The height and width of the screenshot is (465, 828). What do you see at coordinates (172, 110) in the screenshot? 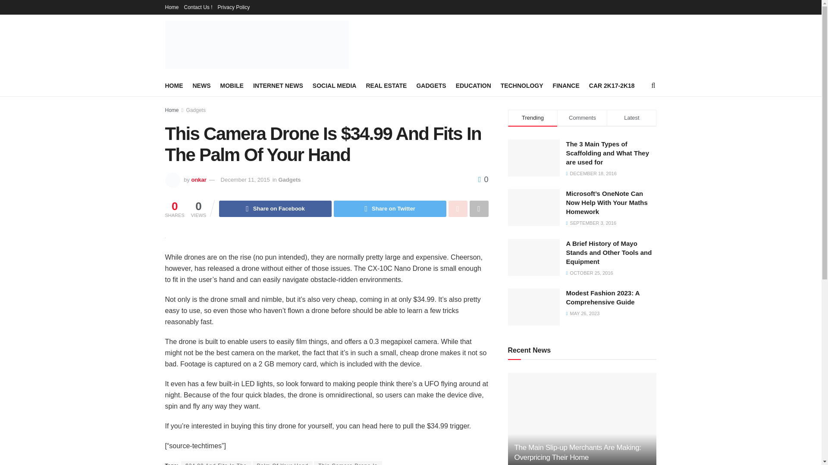
I see `Home` at bounding box center [172, 110].